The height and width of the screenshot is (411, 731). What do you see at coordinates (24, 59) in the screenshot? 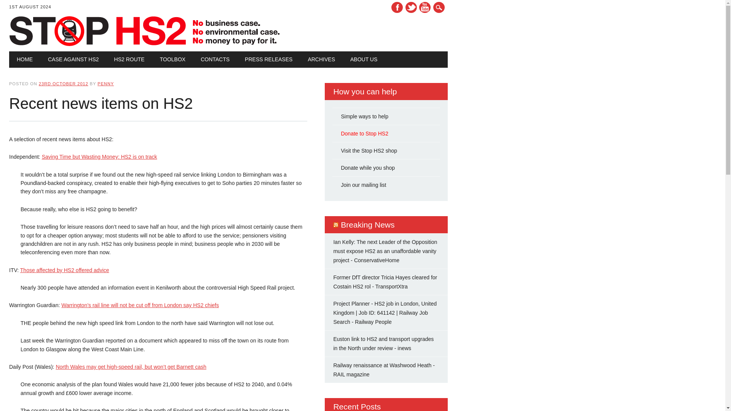
I see `HOME` at bounding box center [24, 59].